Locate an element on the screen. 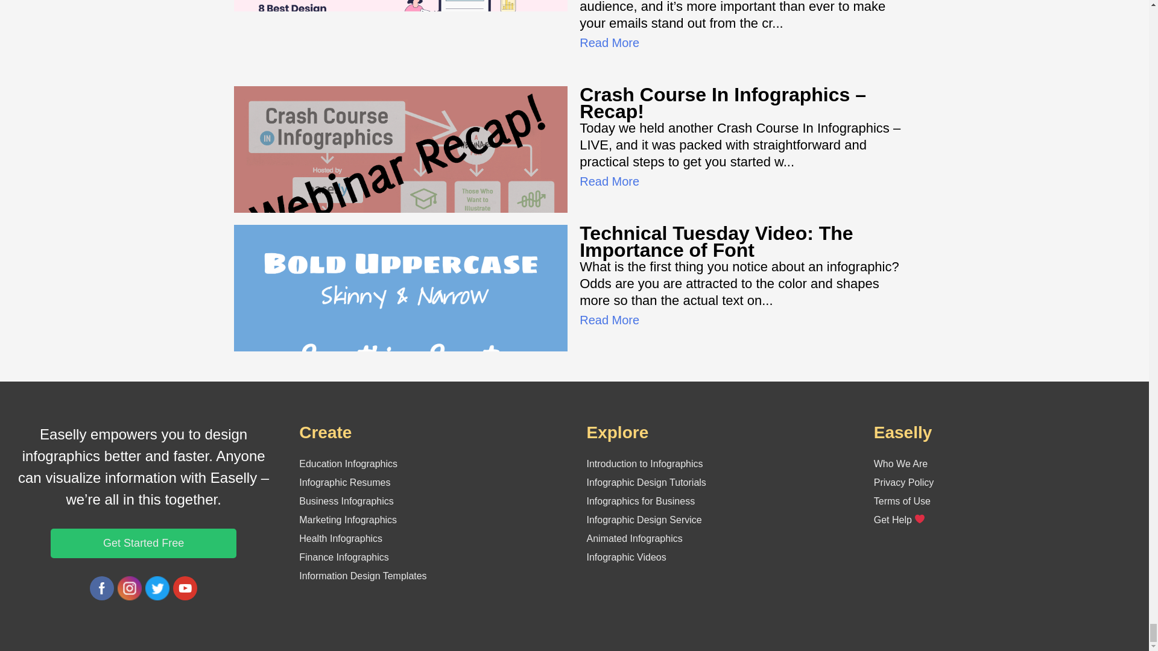 The height and width of the screenshot is (651, 1158). Read More is located at coordinates (609, 319).